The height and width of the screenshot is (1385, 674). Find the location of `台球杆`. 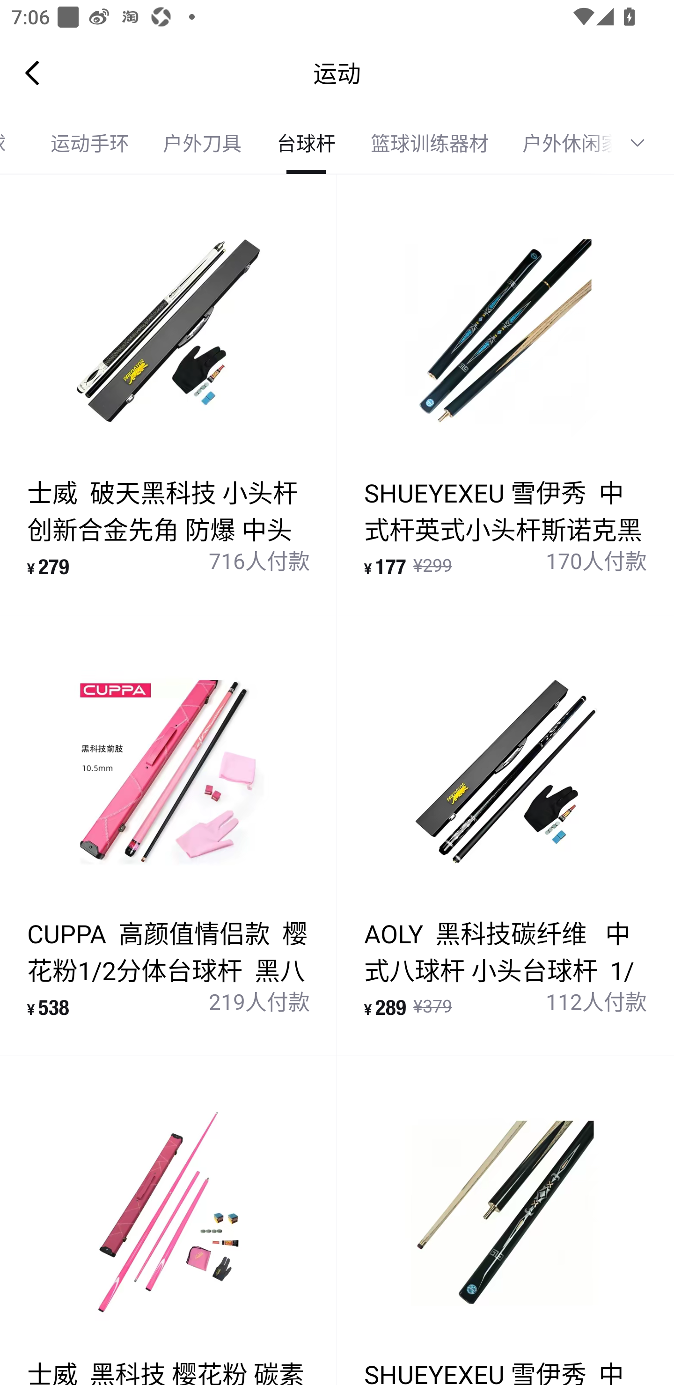

台球杆 is located at coordinates (306, 143).